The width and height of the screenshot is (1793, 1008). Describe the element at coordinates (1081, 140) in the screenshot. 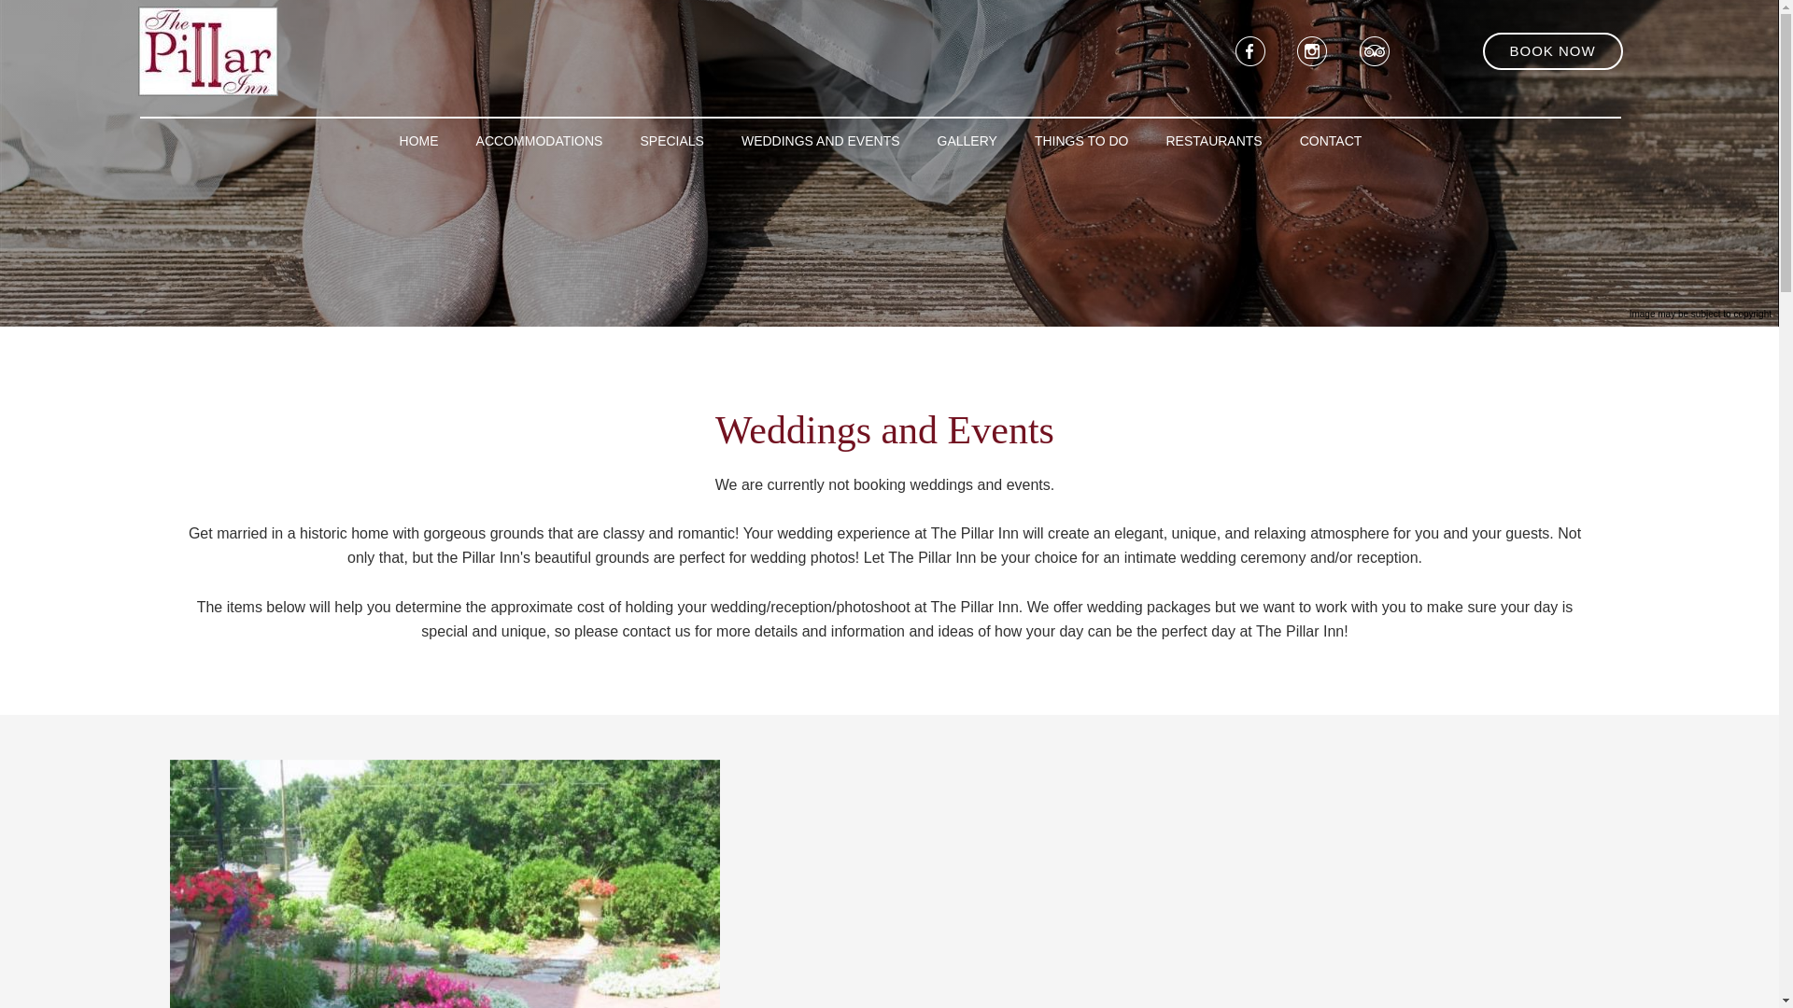

I see `THINGS TO DO` at that location.